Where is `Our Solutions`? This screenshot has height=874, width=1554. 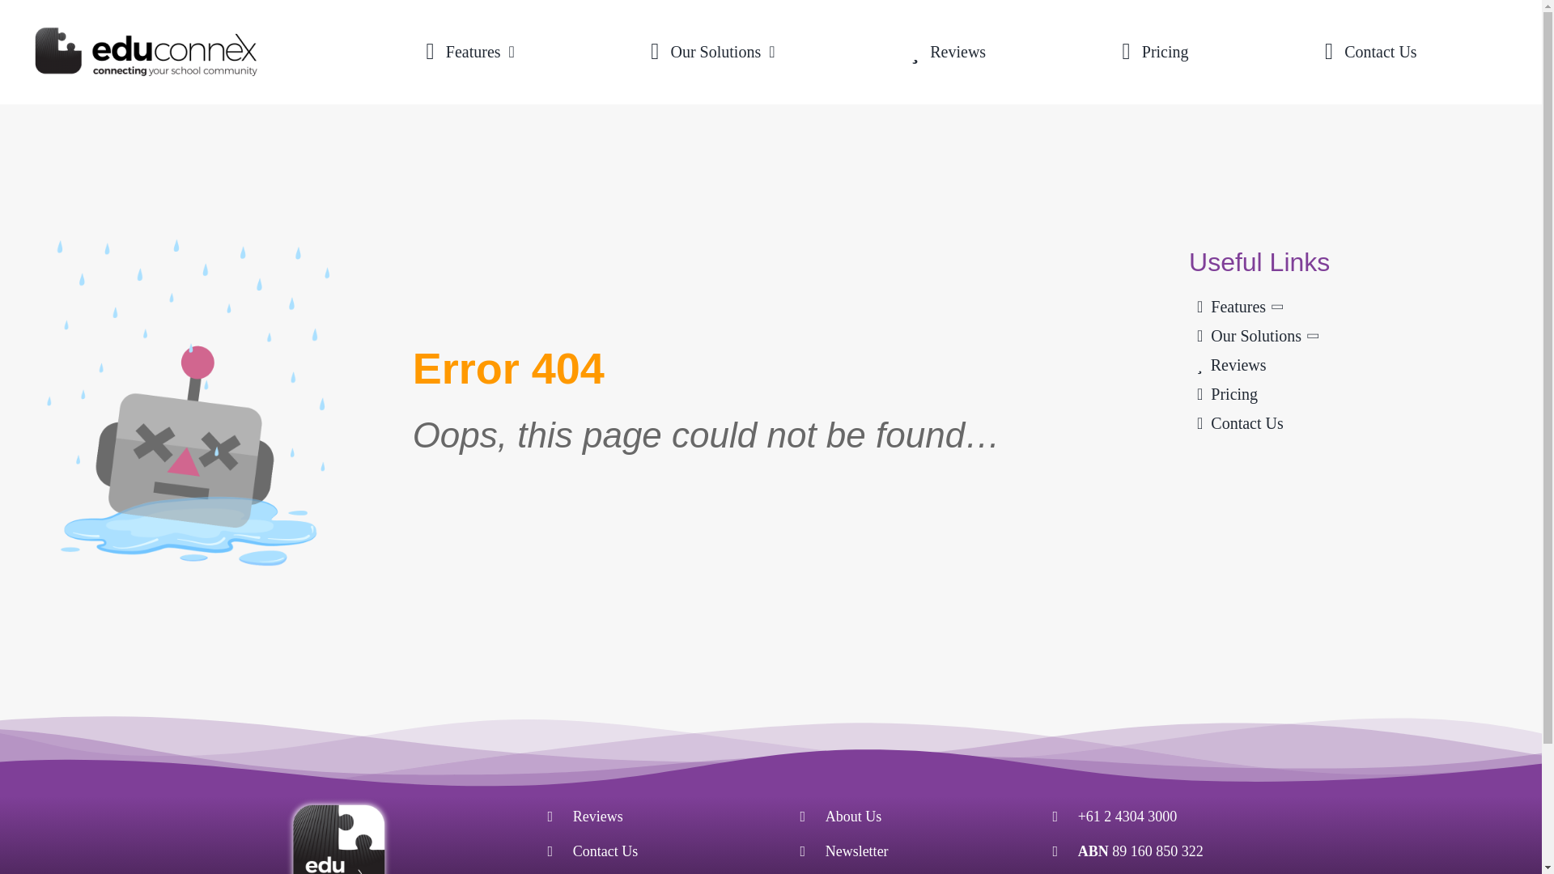
Our Solutions is located at coordinates (1353, 336).